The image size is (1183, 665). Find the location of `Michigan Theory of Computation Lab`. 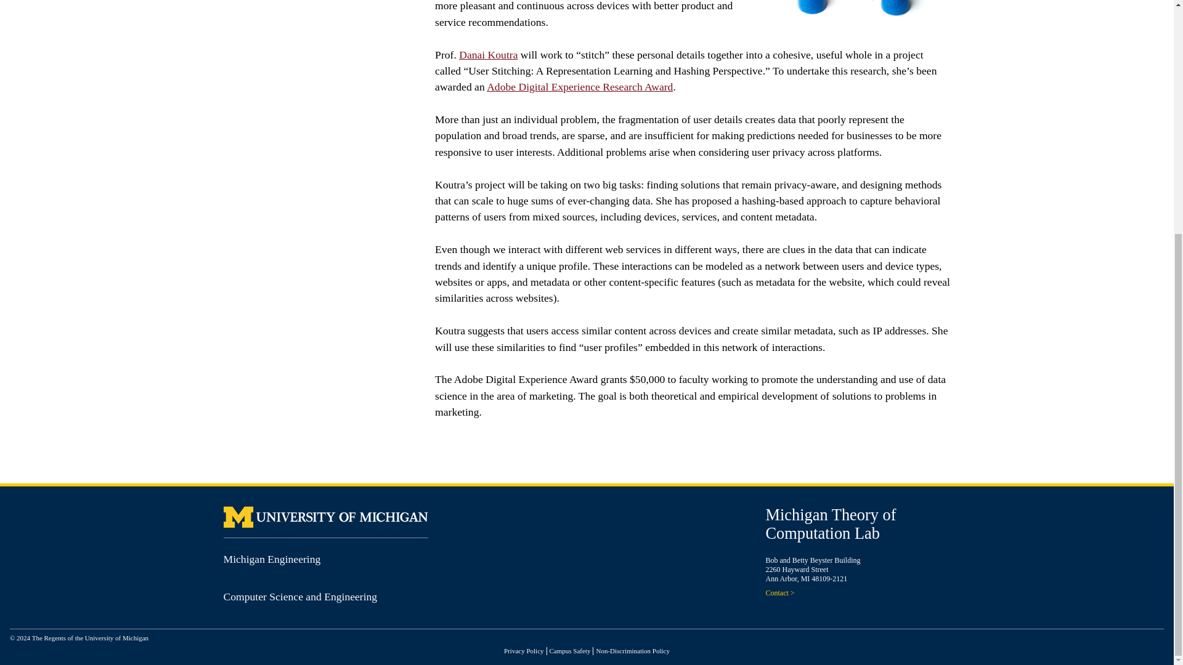

Michigan Theory of Computation Lab is located at coordinates (831, 523).